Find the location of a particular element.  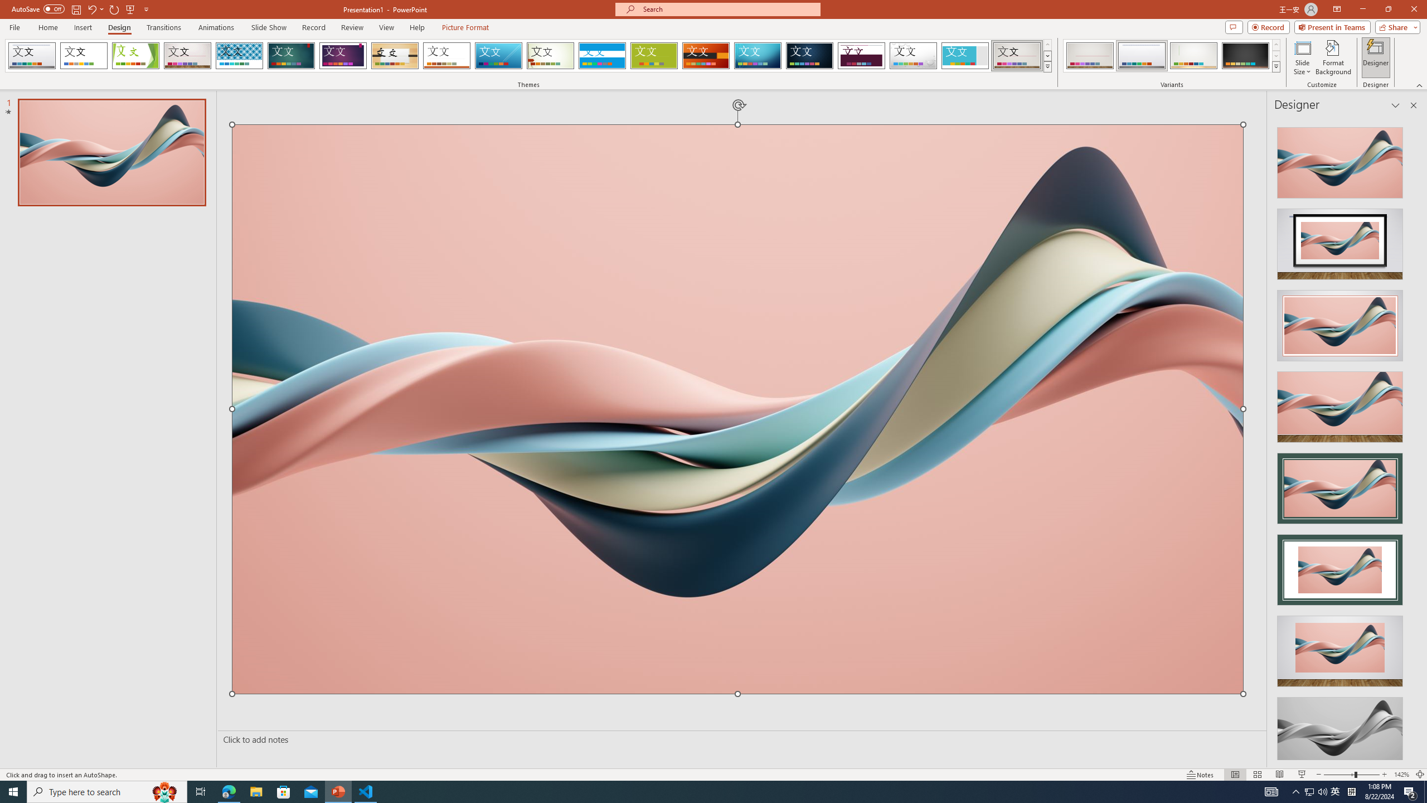

Integral is located at coordinates (240, 56).